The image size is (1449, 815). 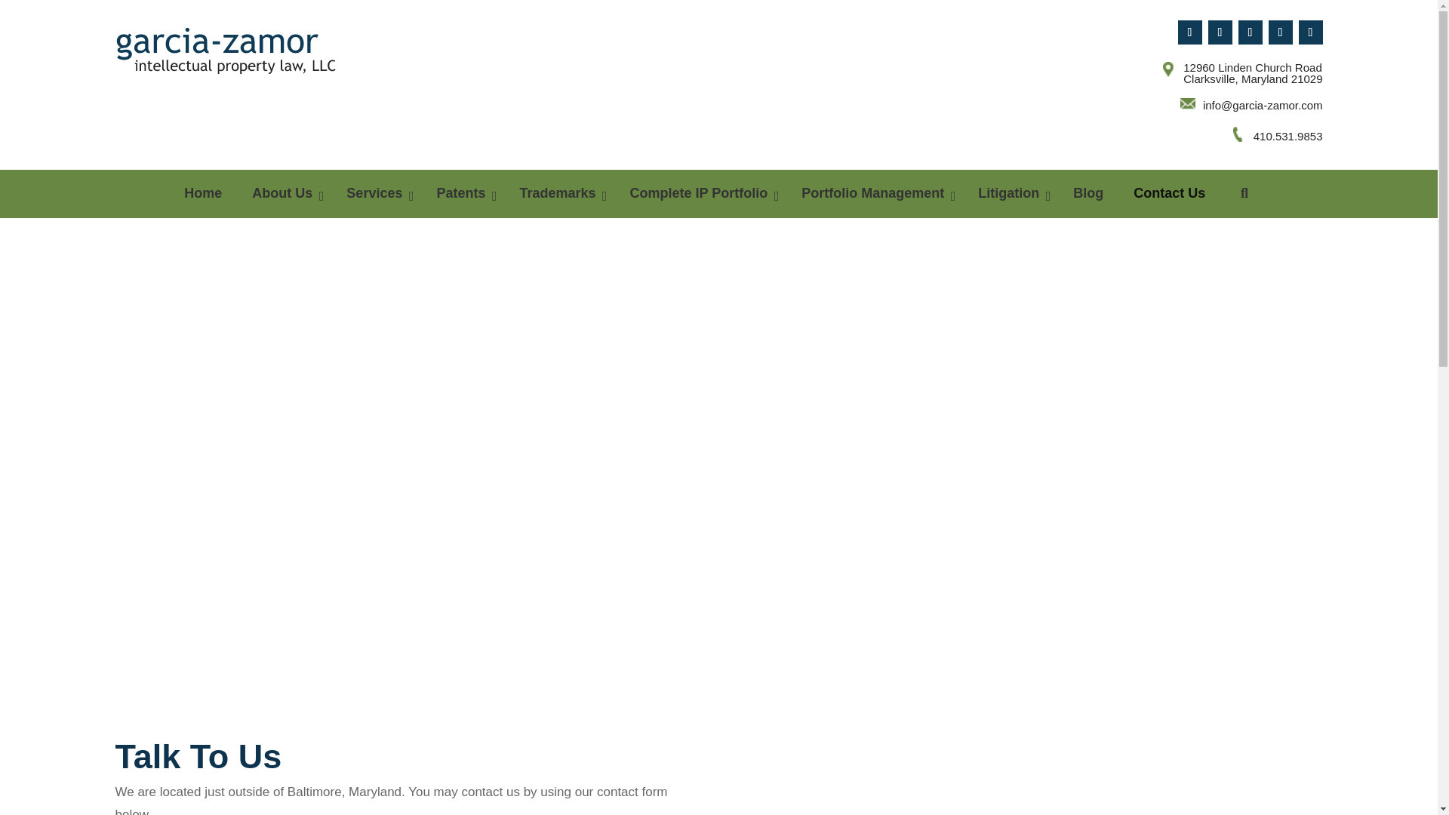 What do you see at coordinates (163, 92) in the screenshot?
I see `English` at bounding box center [163, 92].